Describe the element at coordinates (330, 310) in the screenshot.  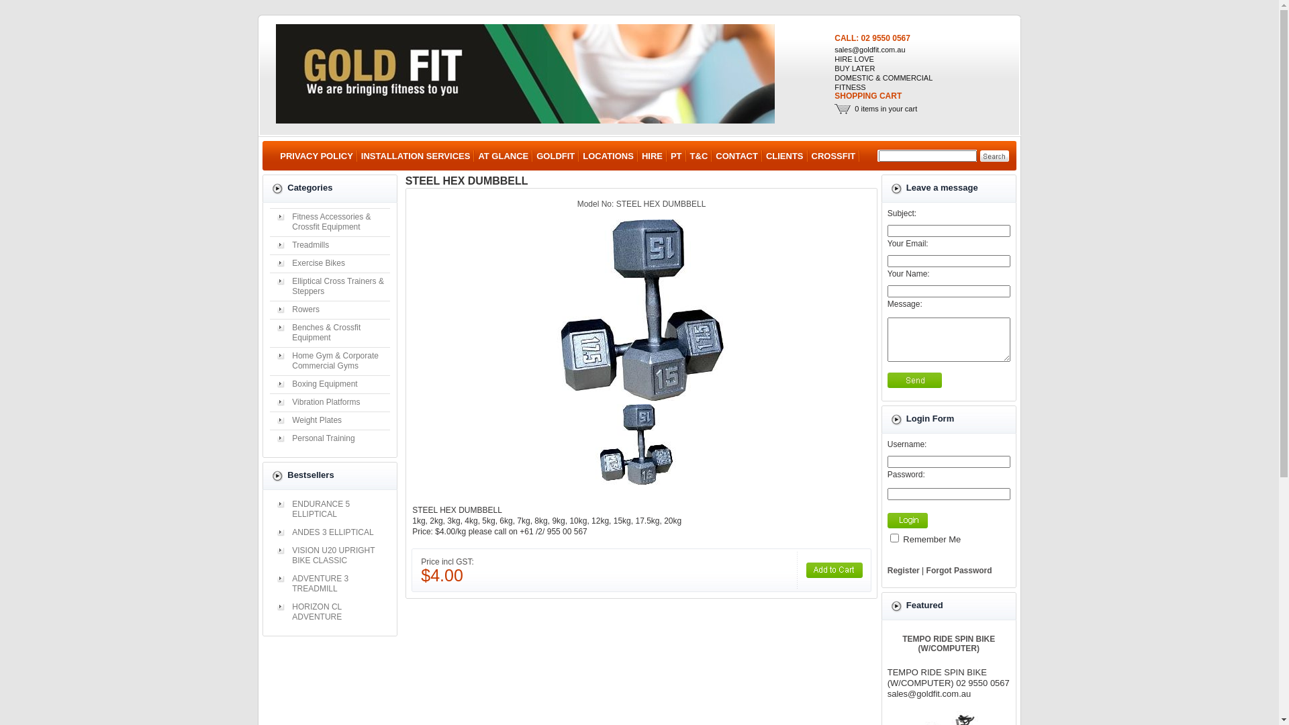
I see `Rowers` at that location.